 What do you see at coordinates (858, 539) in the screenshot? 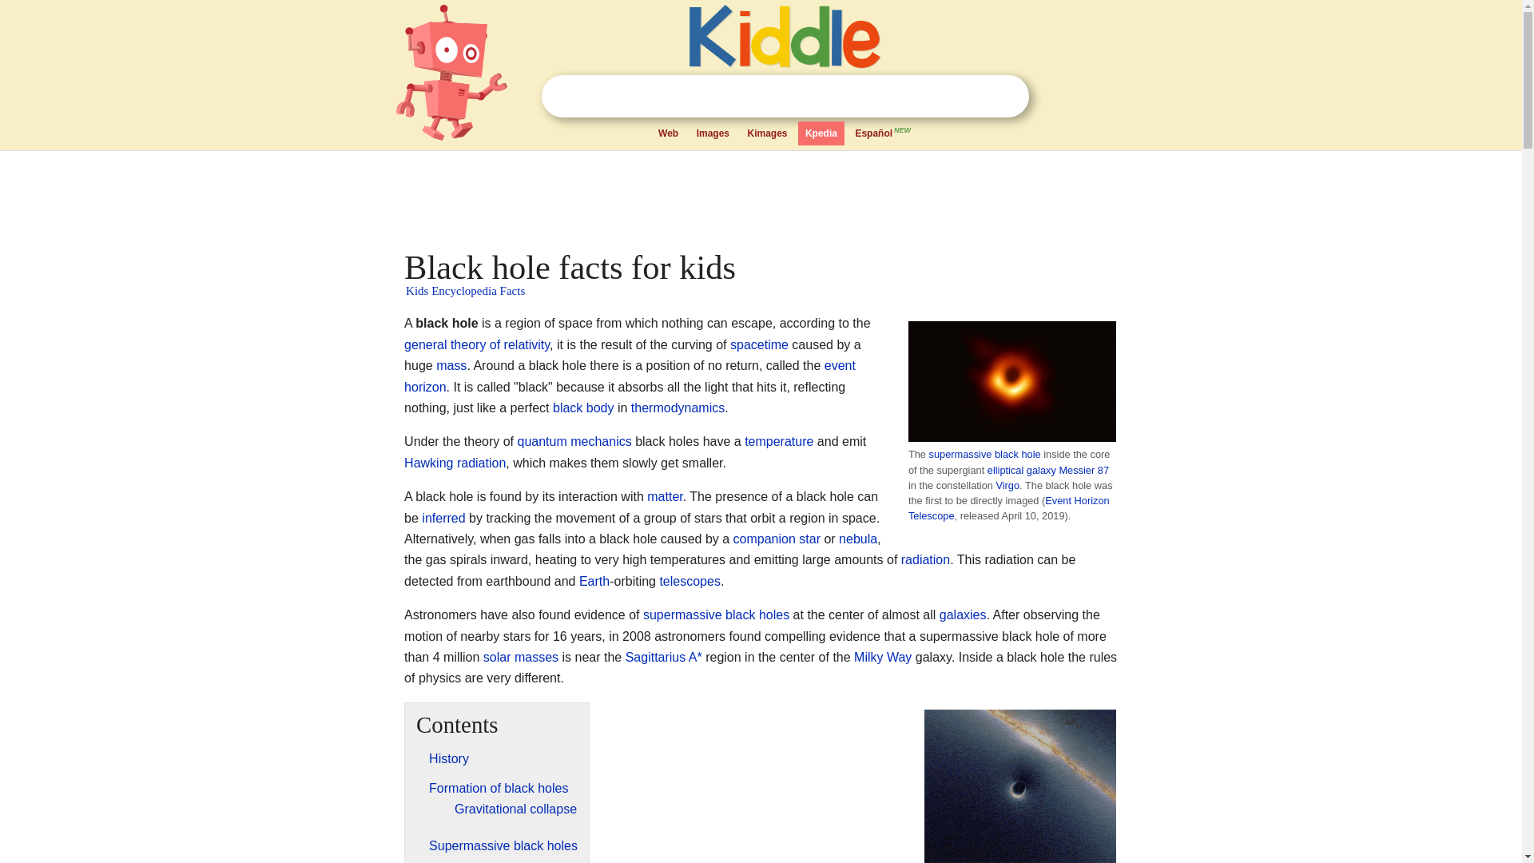
I see `nebula` at bounding box center [858, 539].